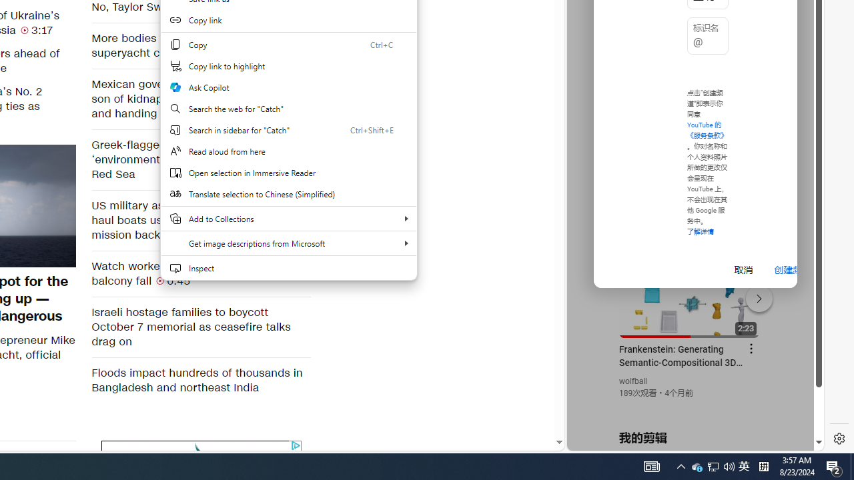  What do you see at coordinates (686, 440) in the screenshot?
I see `Class: dict_pnIcon rms_img` at bounding box center [686, 440].